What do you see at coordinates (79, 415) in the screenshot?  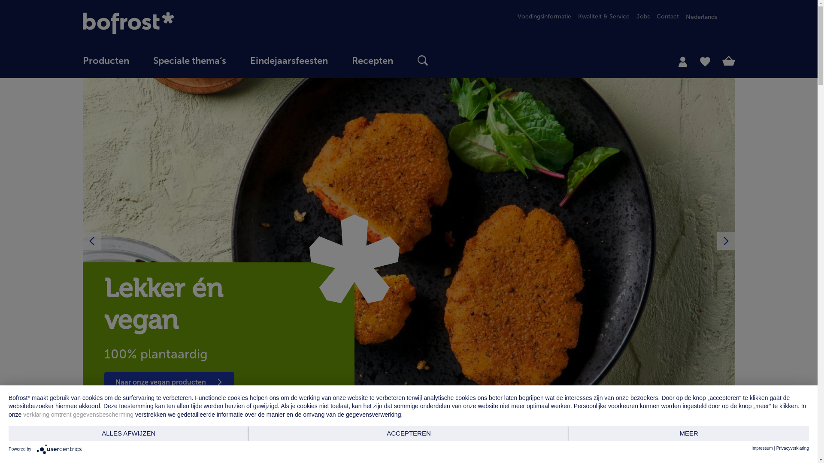 I see `verklaring omtrent gegevensbescherming` at bounding box center [79, 415].